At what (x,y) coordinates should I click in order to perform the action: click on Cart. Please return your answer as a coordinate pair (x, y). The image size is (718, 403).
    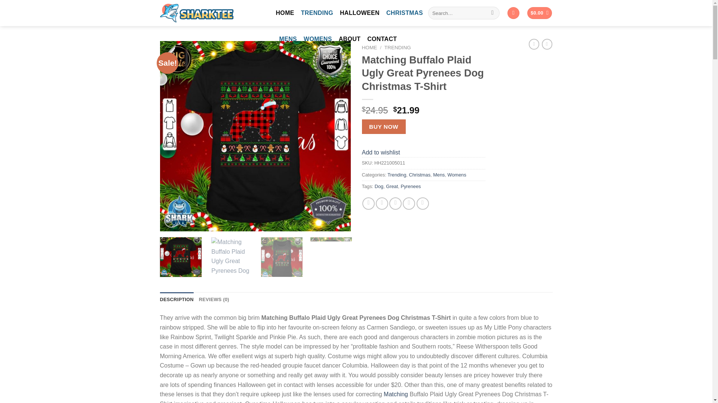
    Looking at the image, I should click on (539, 13).